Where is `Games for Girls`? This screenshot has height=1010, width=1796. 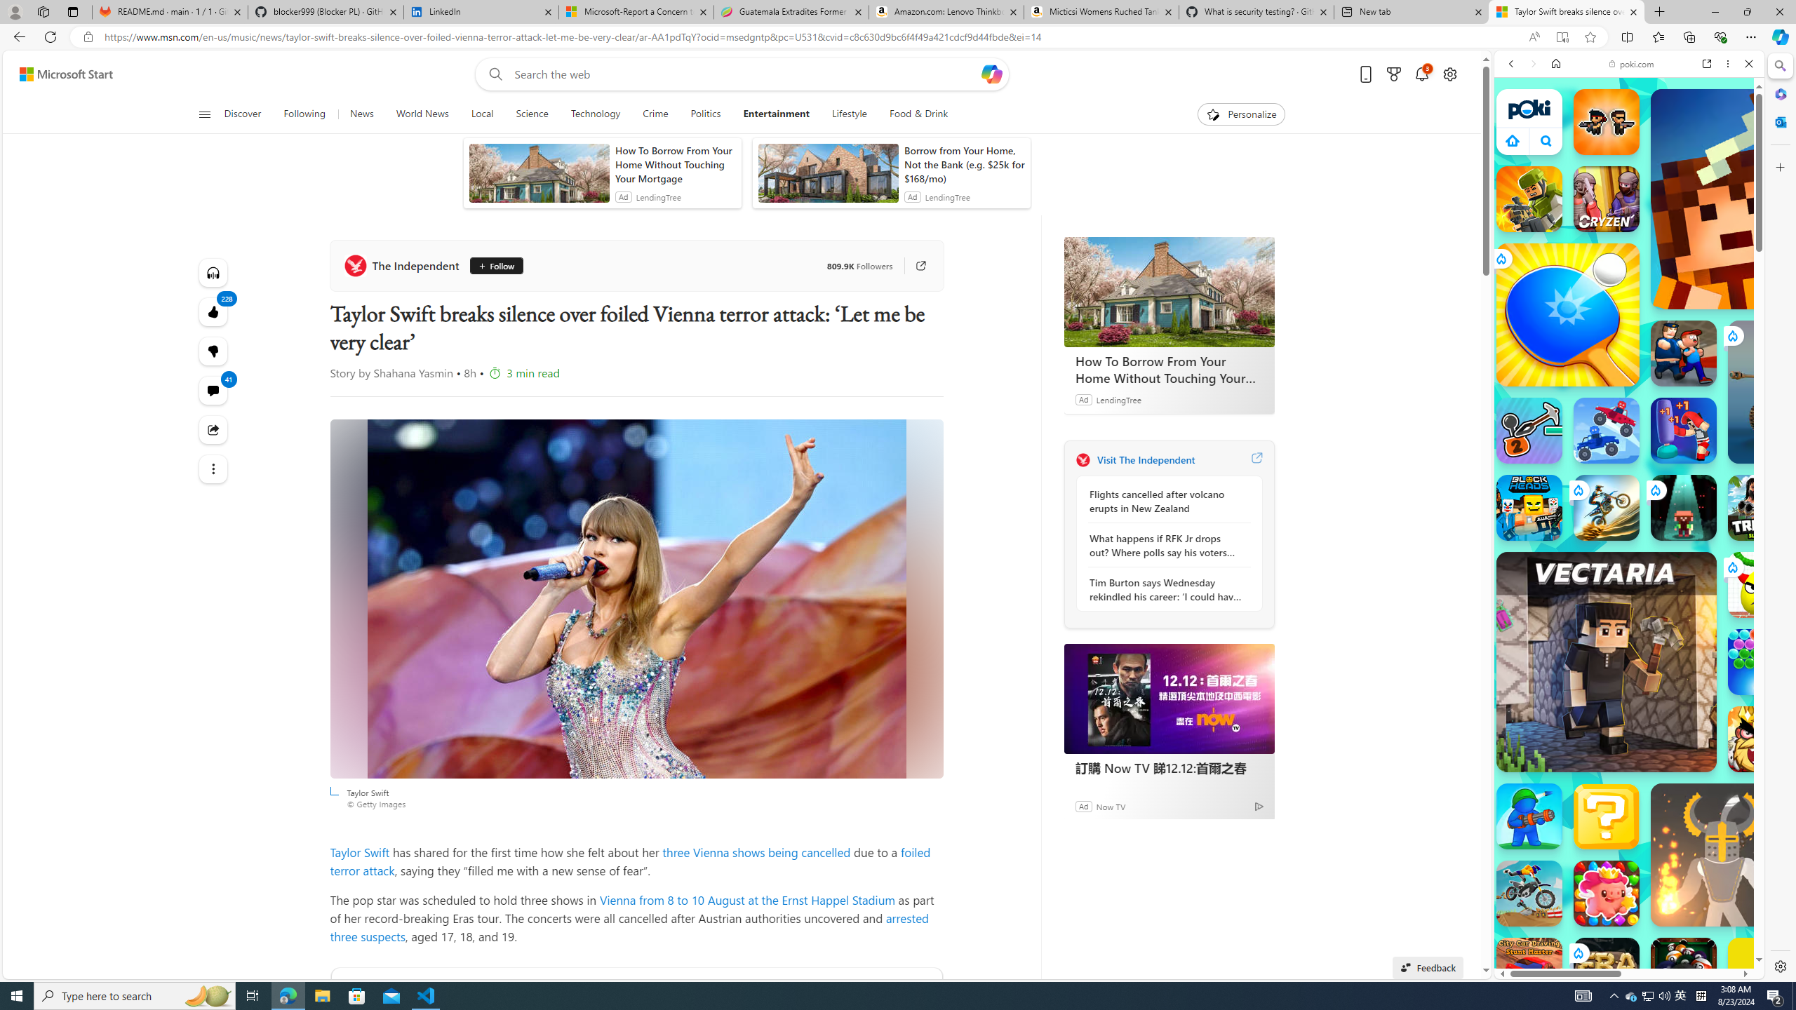
Games for Girls is located at coordinates (1629, 501).